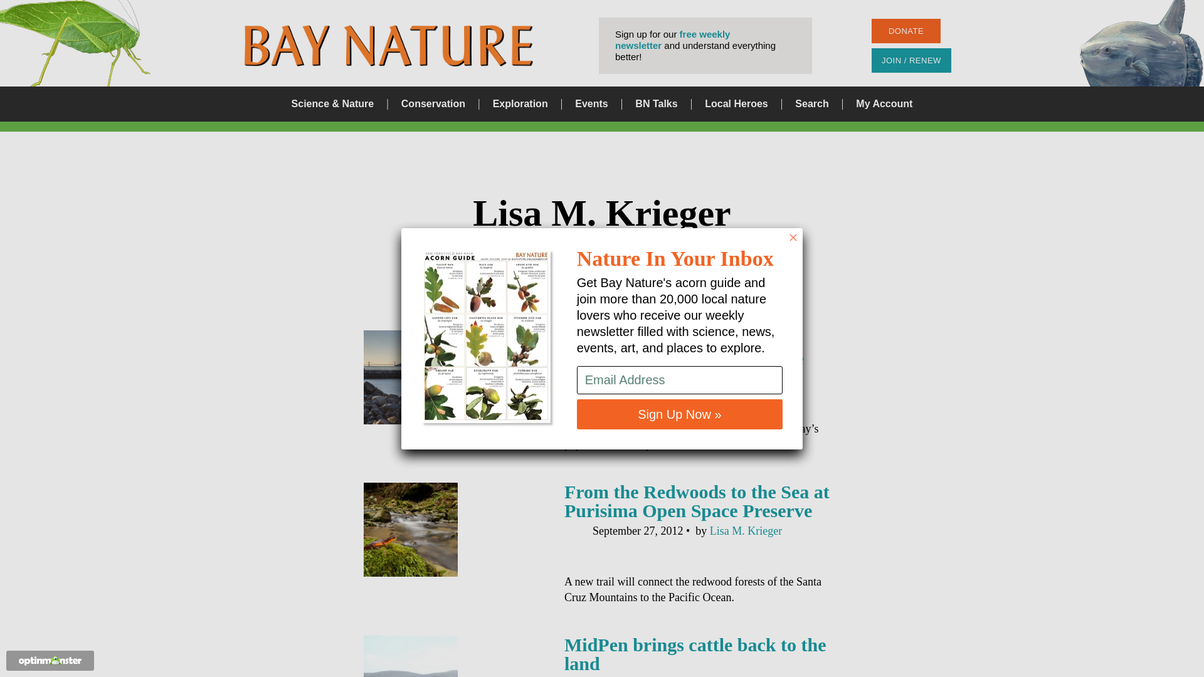 The image size is (1204, 677). What do you see at coordinates (727, 379) in the screenshot?
I see `Lisa M. Krieger` at bounding box center [727, 379].